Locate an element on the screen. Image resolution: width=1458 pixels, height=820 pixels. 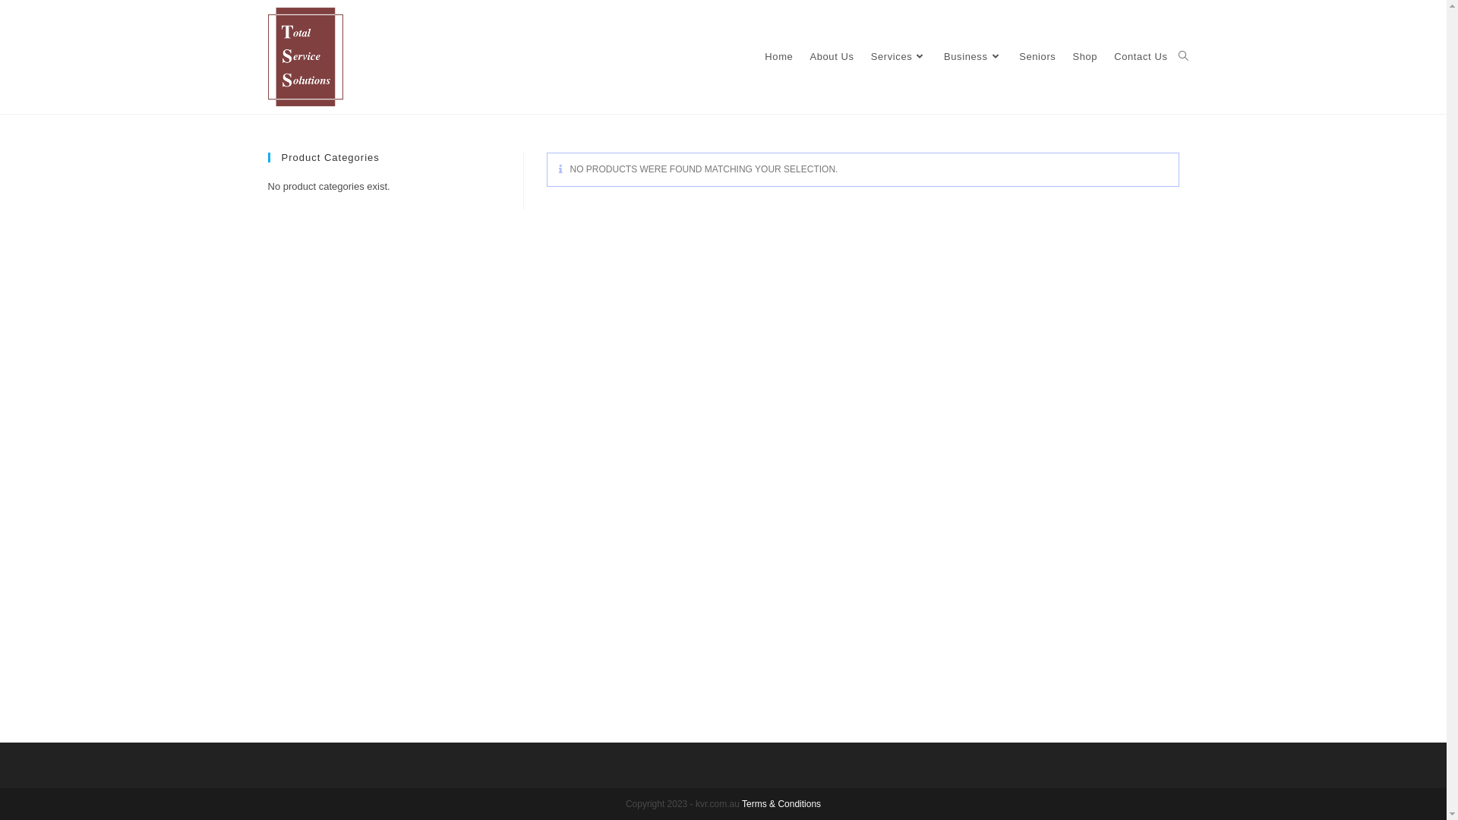
Business is located at coordinates (974, 57).